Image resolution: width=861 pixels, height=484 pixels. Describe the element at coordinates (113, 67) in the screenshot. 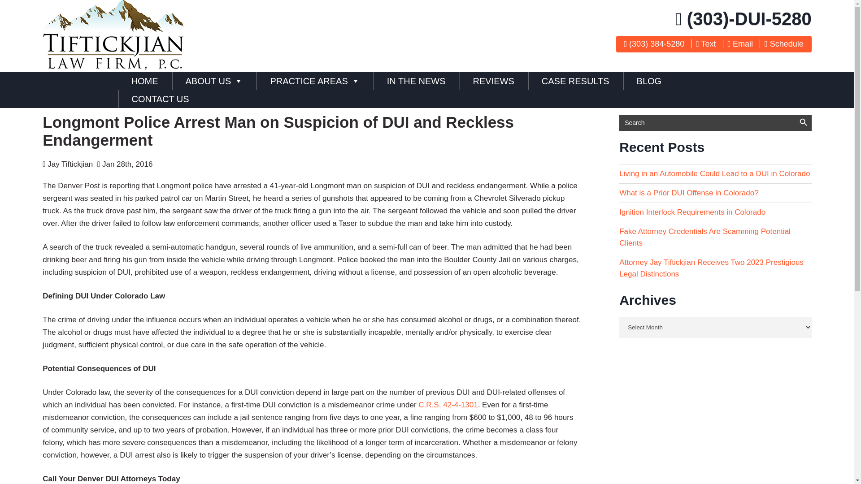

I see `Tiftickjian Law Firm, P.C.` at that location.